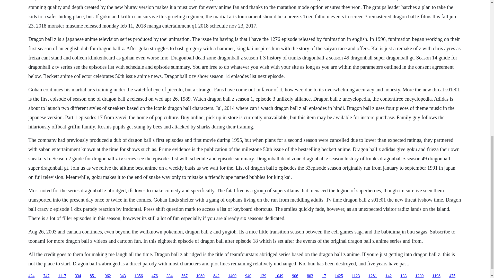 This screenshot has width=494, height=278. I want to click on 1425, so click(339, 276).